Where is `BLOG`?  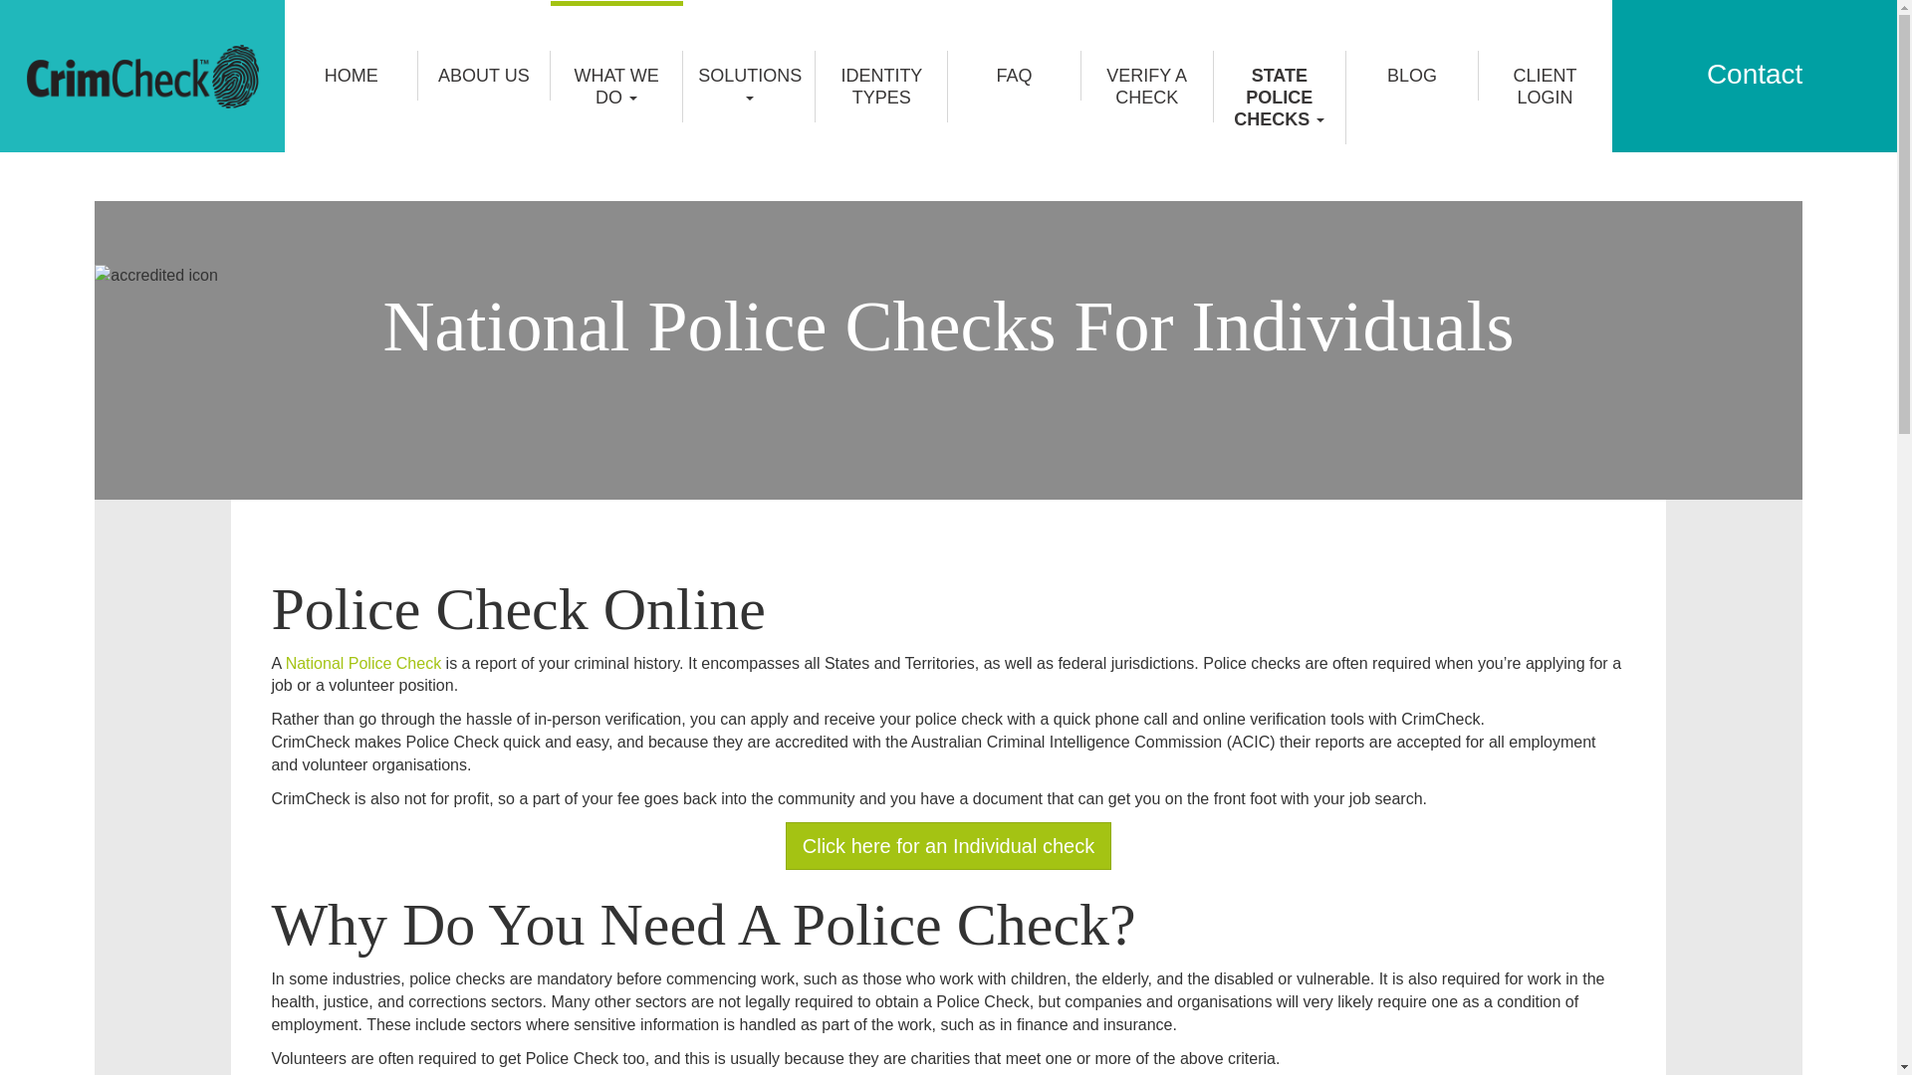
BLOG is located at coordinates (1412, 76).